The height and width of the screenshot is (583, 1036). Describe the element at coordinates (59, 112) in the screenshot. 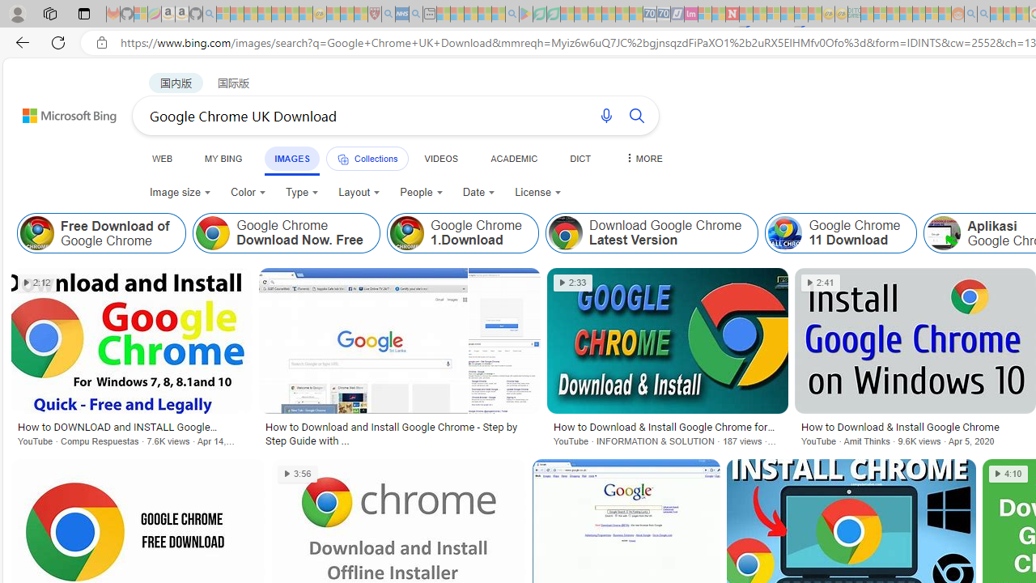

I see `Back to Bing search` at that location.